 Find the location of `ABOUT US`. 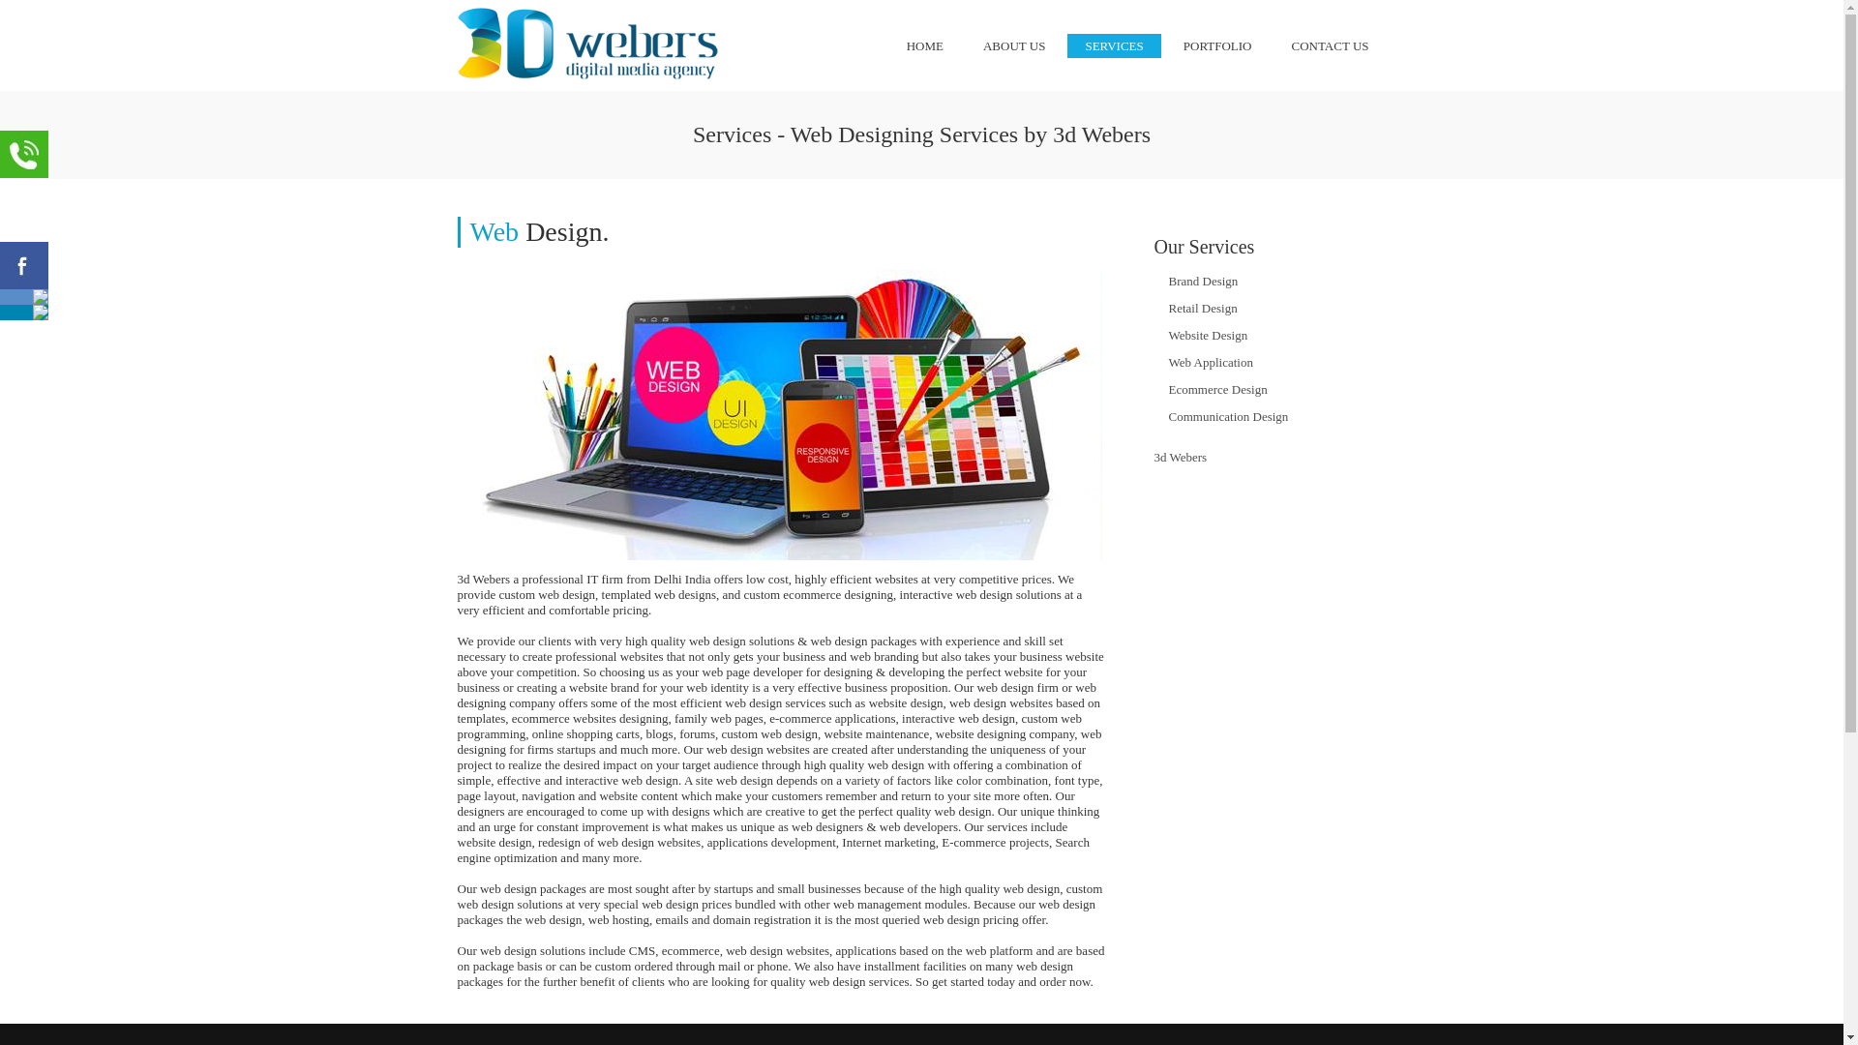

ABOUT US is located at coordinates (1014, 46).